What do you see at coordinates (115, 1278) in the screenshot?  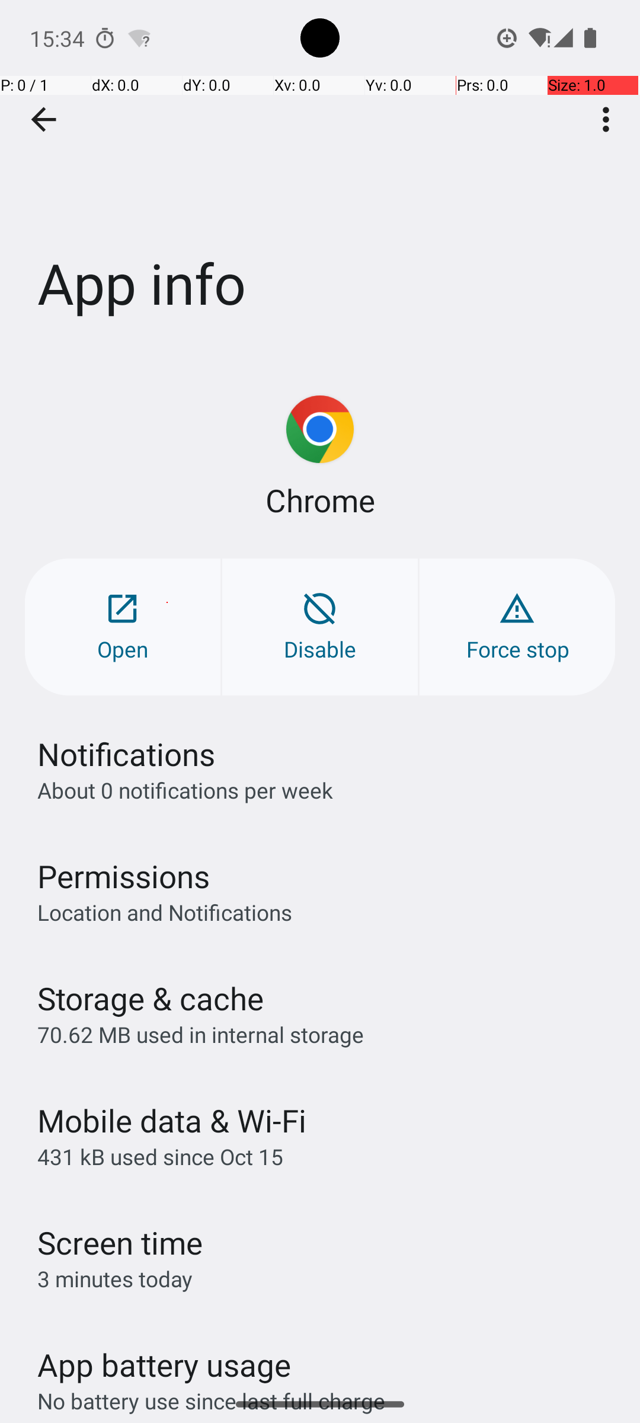 I see `3 minutes today` at bounding box center [115, 1278].